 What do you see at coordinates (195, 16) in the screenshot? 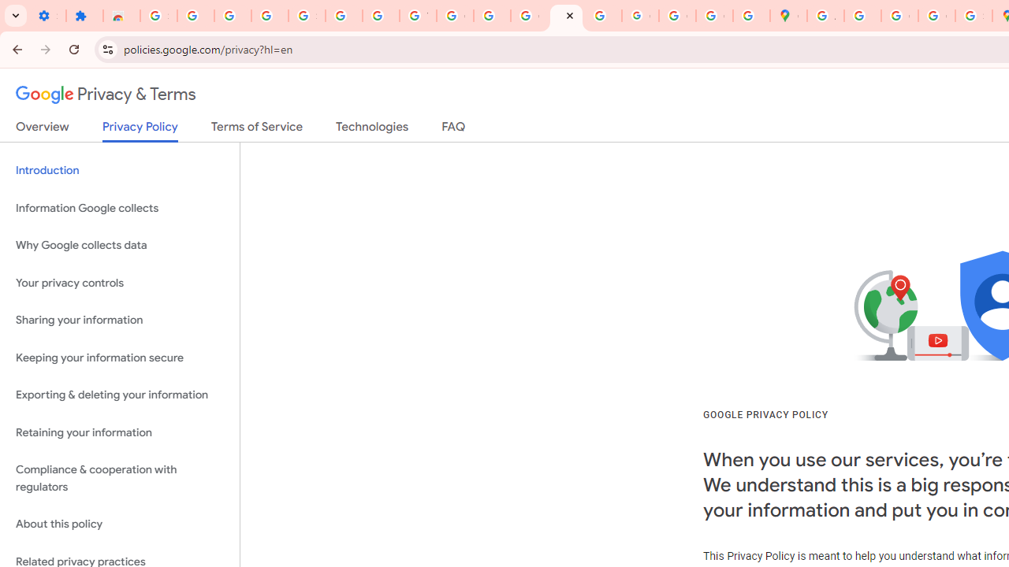
I see `Delete photos & videos - Computer - Google Photos Help` at bounding box center [195, 16].